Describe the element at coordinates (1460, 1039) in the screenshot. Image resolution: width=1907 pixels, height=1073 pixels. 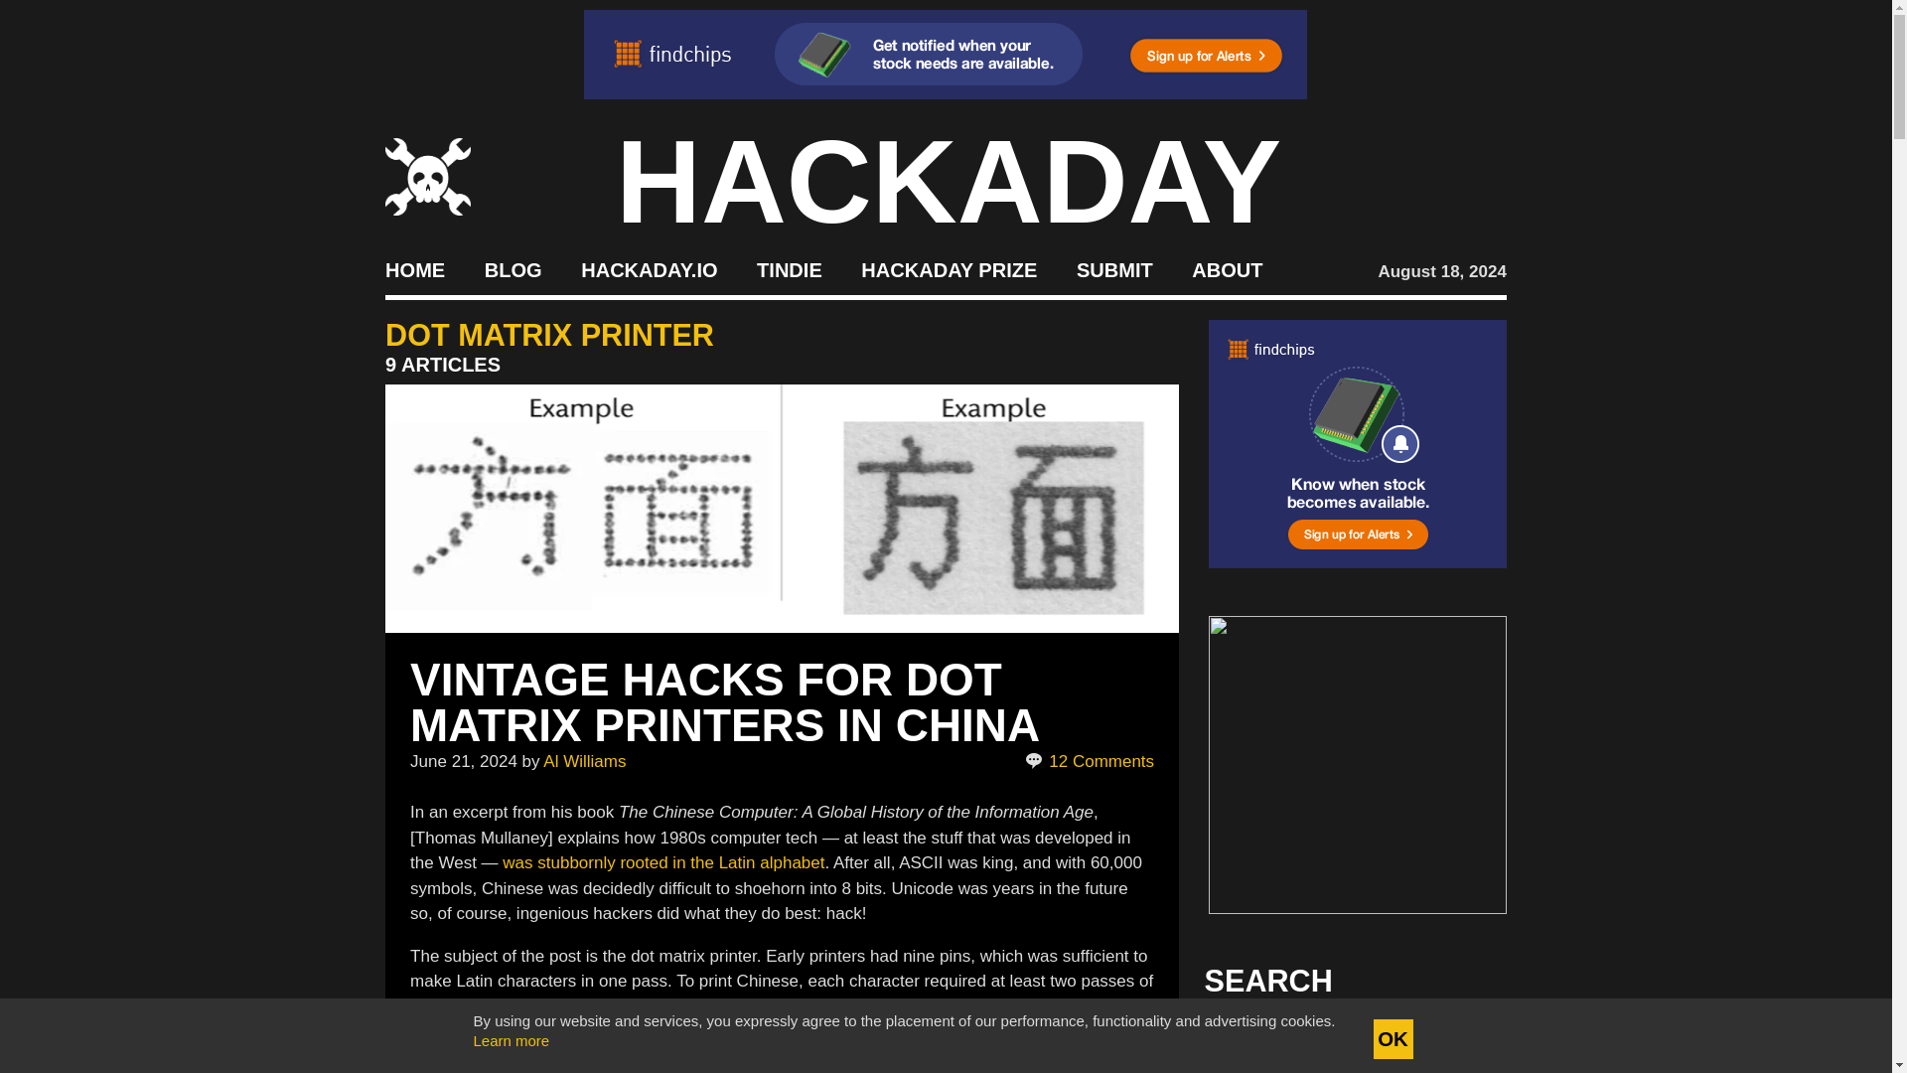
I see `Search` at that location.